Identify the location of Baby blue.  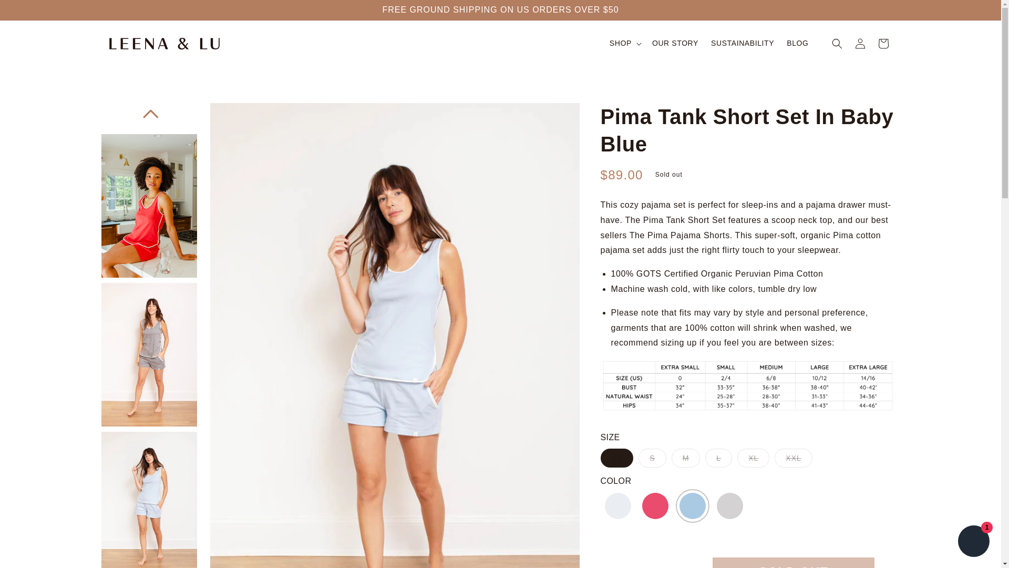
(692, 506).